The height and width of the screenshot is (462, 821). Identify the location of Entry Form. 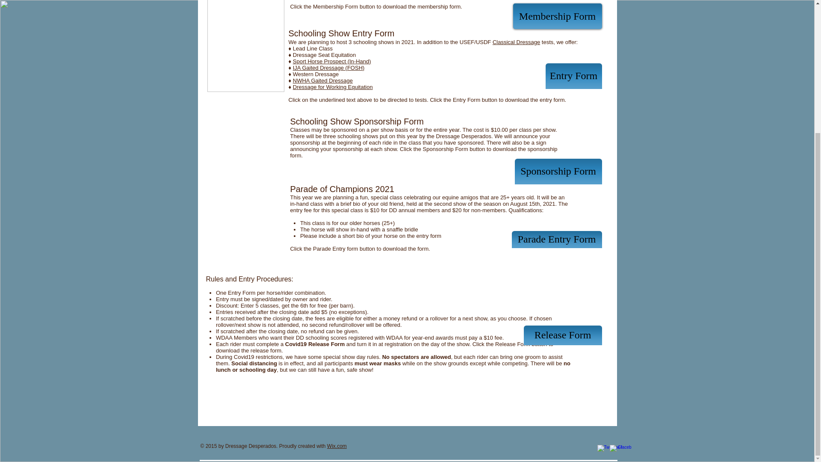
(574, 76).